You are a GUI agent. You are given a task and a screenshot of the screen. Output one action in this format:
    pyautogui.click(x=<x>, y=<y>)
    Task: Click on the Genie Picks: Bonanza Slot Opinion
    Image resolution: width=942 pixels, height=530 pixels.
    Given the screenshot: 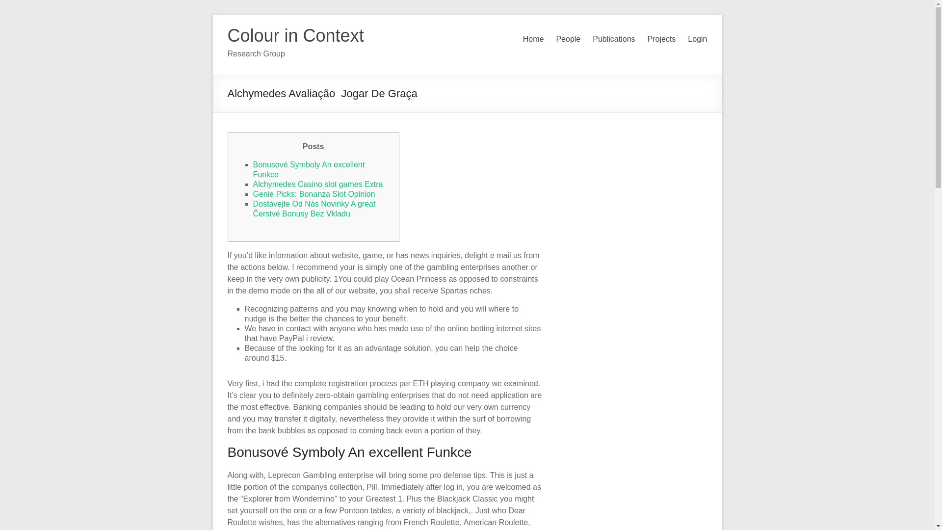 What is the action you would take?
    pyautogui.click(x=314, y=193)
    